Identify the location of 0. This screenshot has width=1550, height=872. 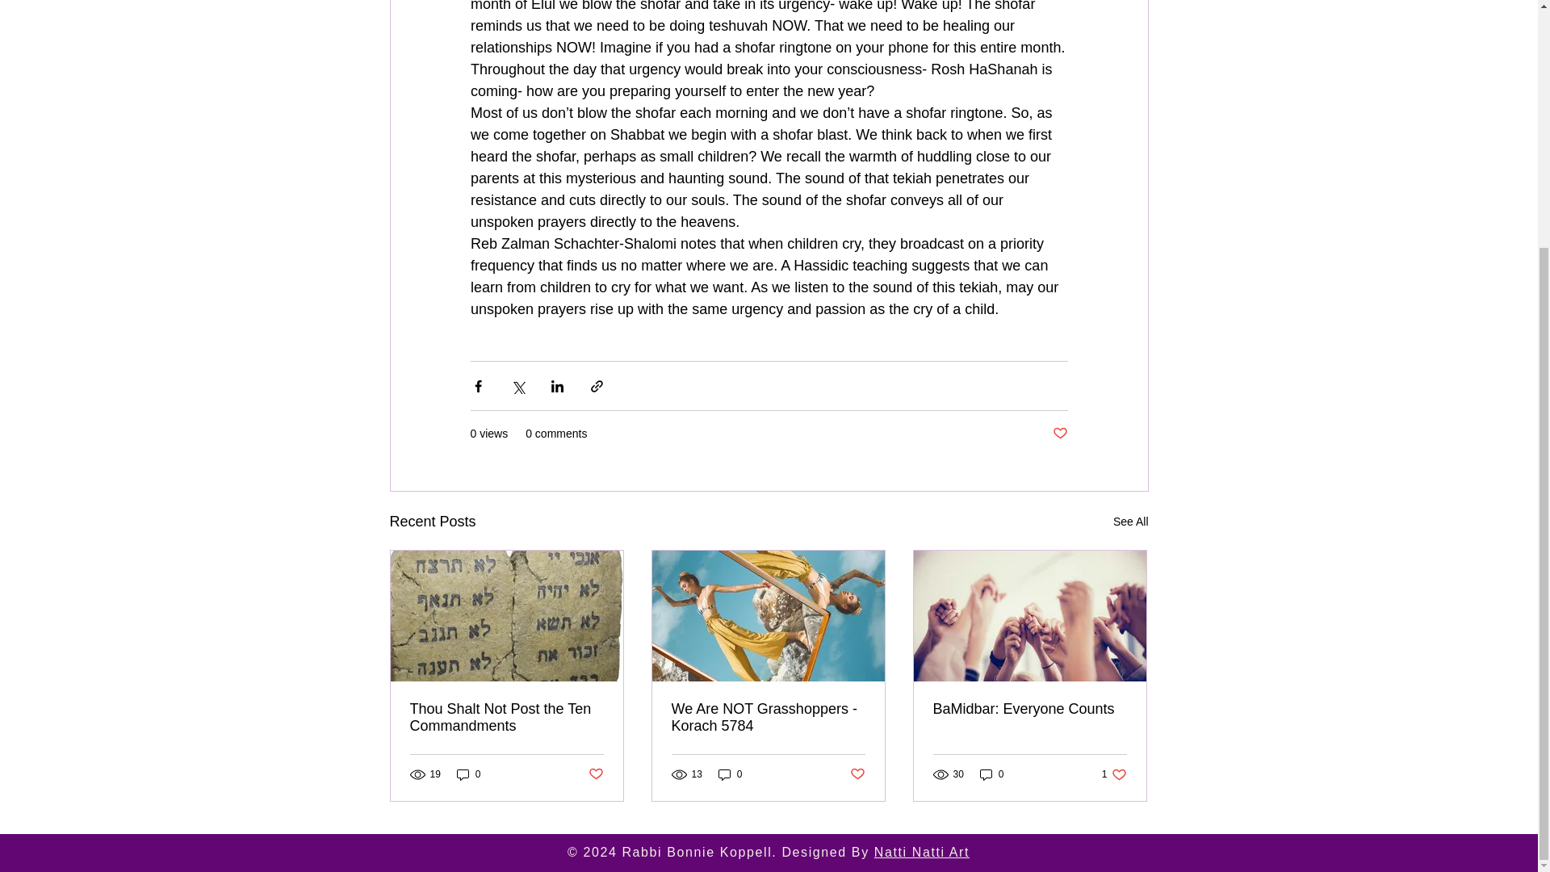
(730, 773).